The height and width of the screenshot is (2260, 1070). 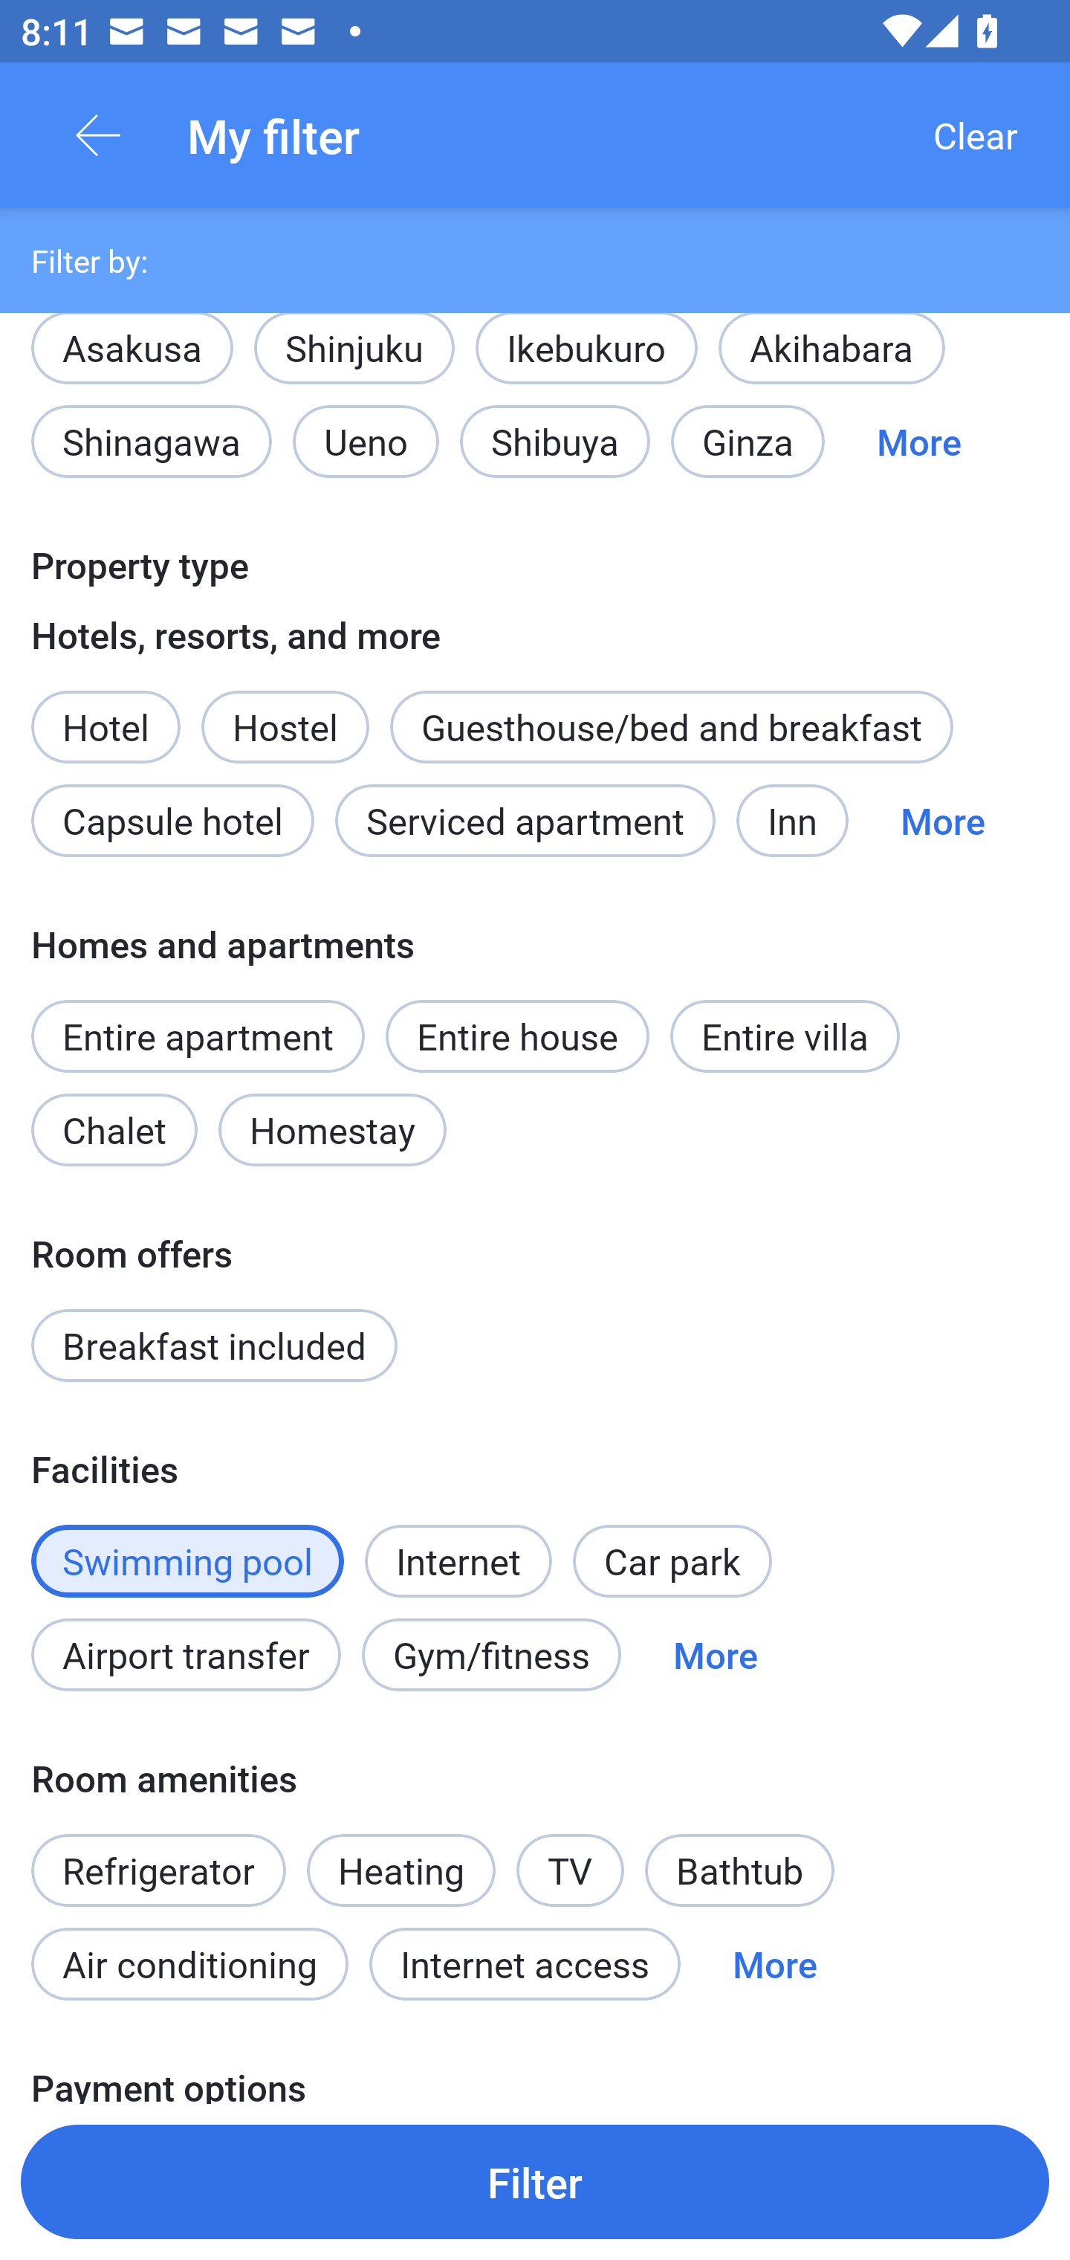 What do you see at coordinates (491, 1655) in the screenshot?
I see `Gym/fitness` at bounding box center [491, 1655].